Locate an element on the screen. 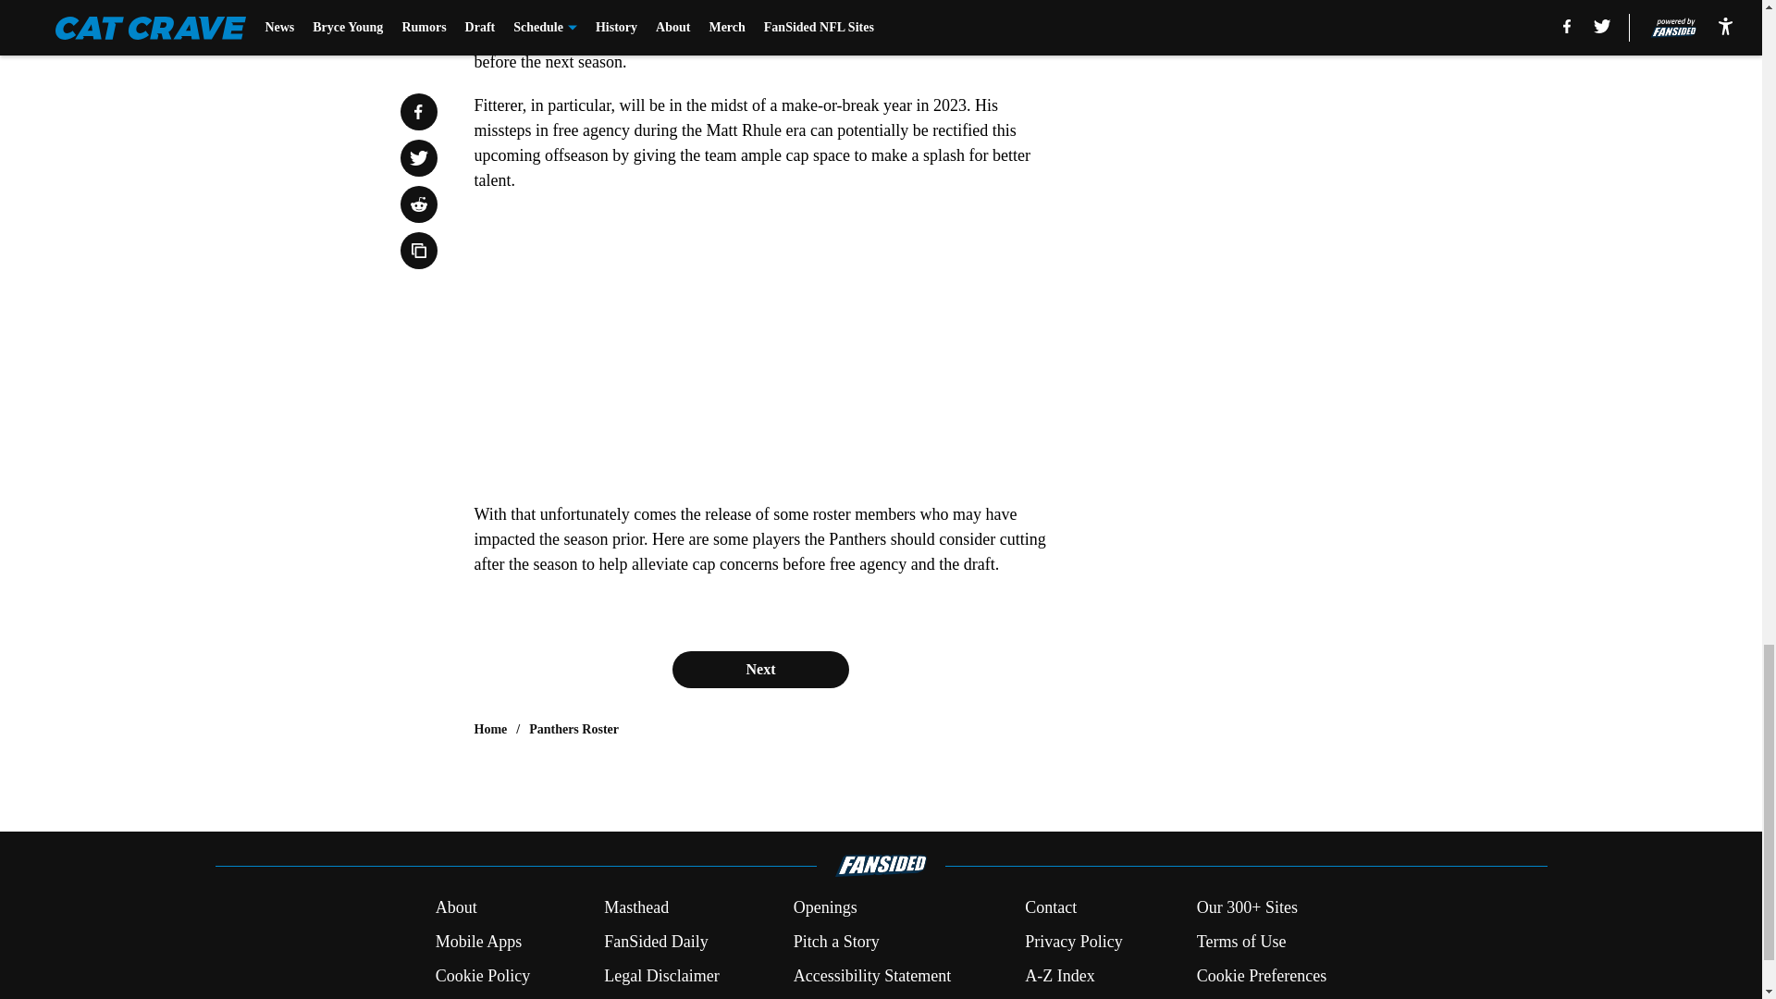  Next is located at coordinates (759, 670).